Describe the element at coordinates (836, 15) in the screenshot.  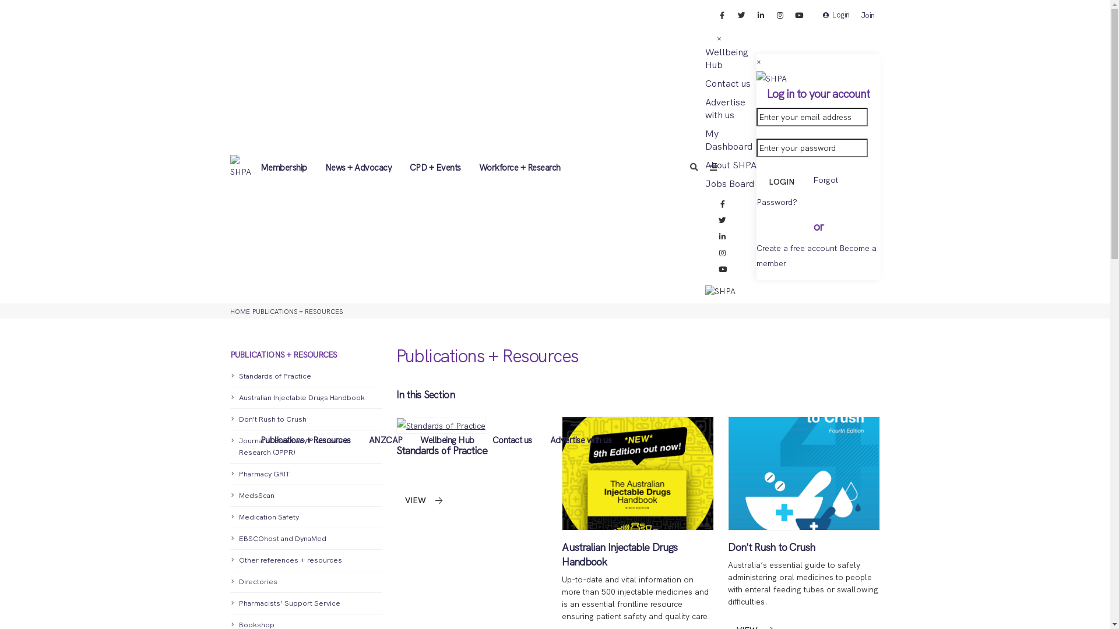
I see `Login` at that location.